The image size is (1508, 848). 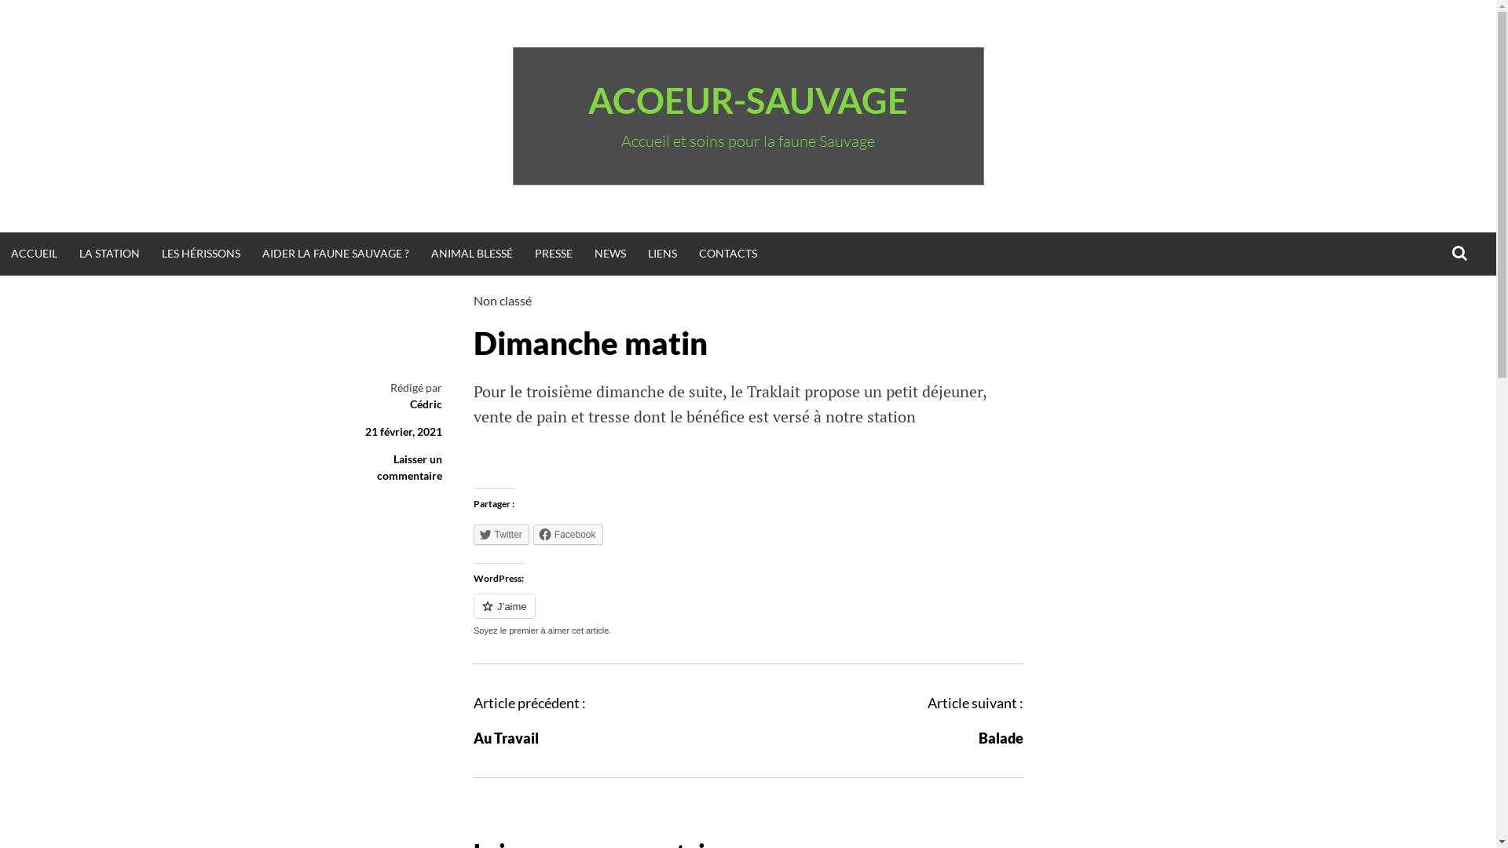 I want to click on AIDER LA FAUNE SAUVAGE ?, so click(x=336, y=254).